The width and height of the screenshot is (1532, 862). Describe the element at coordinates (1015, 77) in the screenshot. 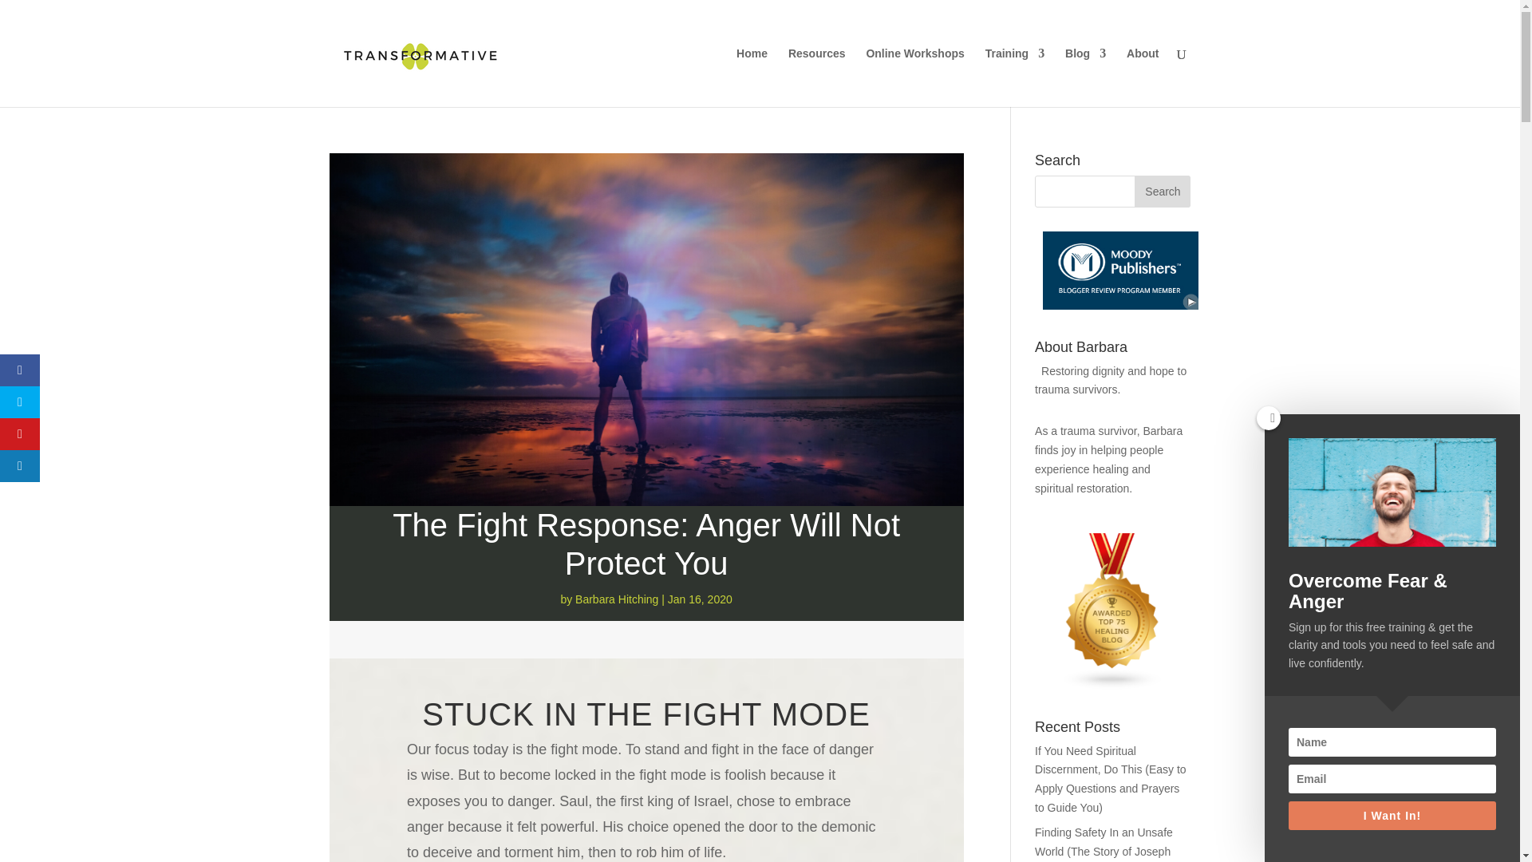

I see `Training` at that location.